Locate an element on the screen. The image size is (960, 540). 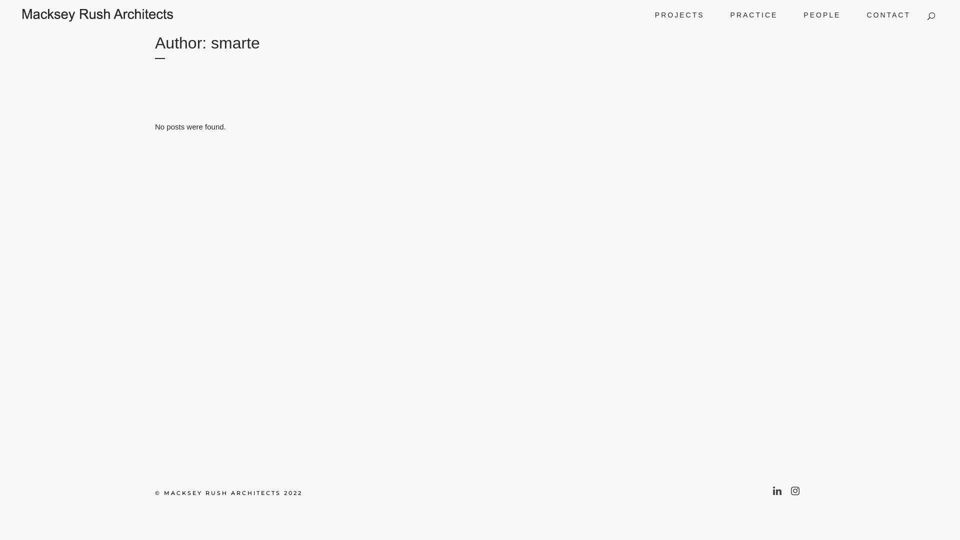
PEOPLE is located at coordinates (822, 15).